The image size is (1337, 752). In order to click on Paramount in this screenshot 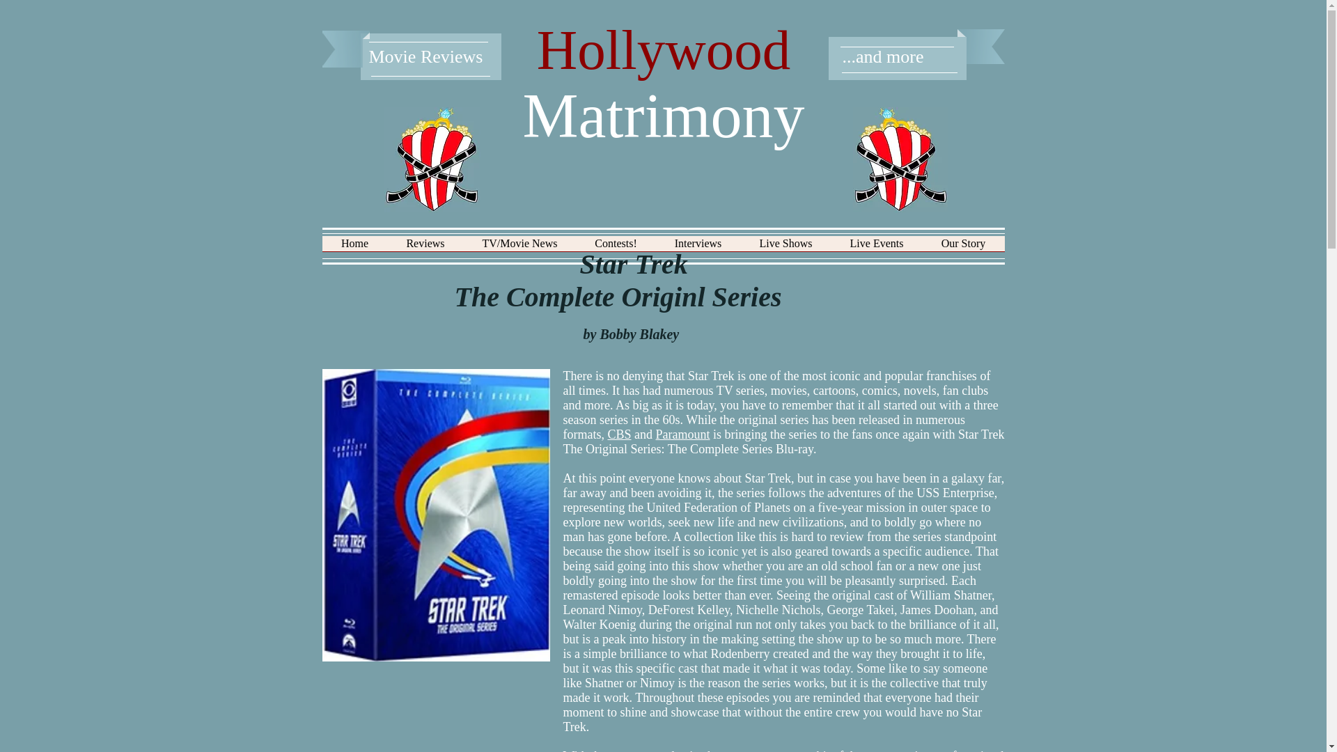, I will do `click(682, 434)`.